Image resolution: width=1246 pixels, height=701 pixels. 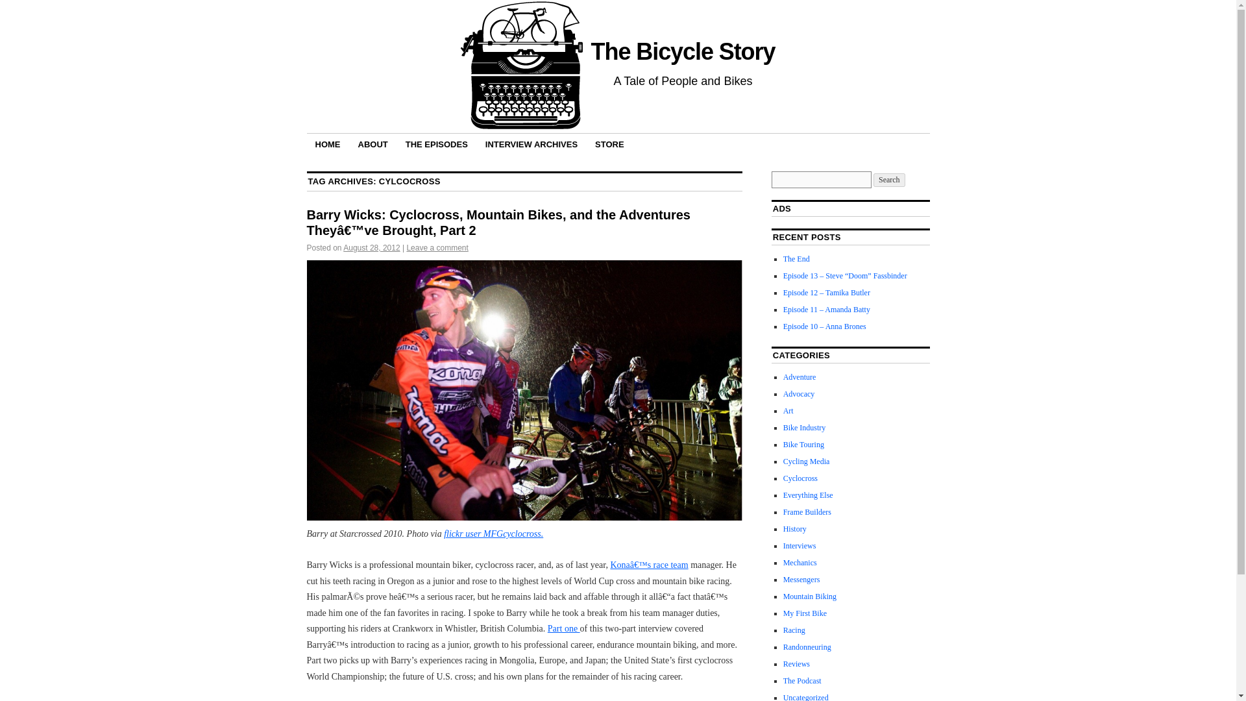 I want to click on flickr user MFGcyclocross., so click(x=493, y=534).